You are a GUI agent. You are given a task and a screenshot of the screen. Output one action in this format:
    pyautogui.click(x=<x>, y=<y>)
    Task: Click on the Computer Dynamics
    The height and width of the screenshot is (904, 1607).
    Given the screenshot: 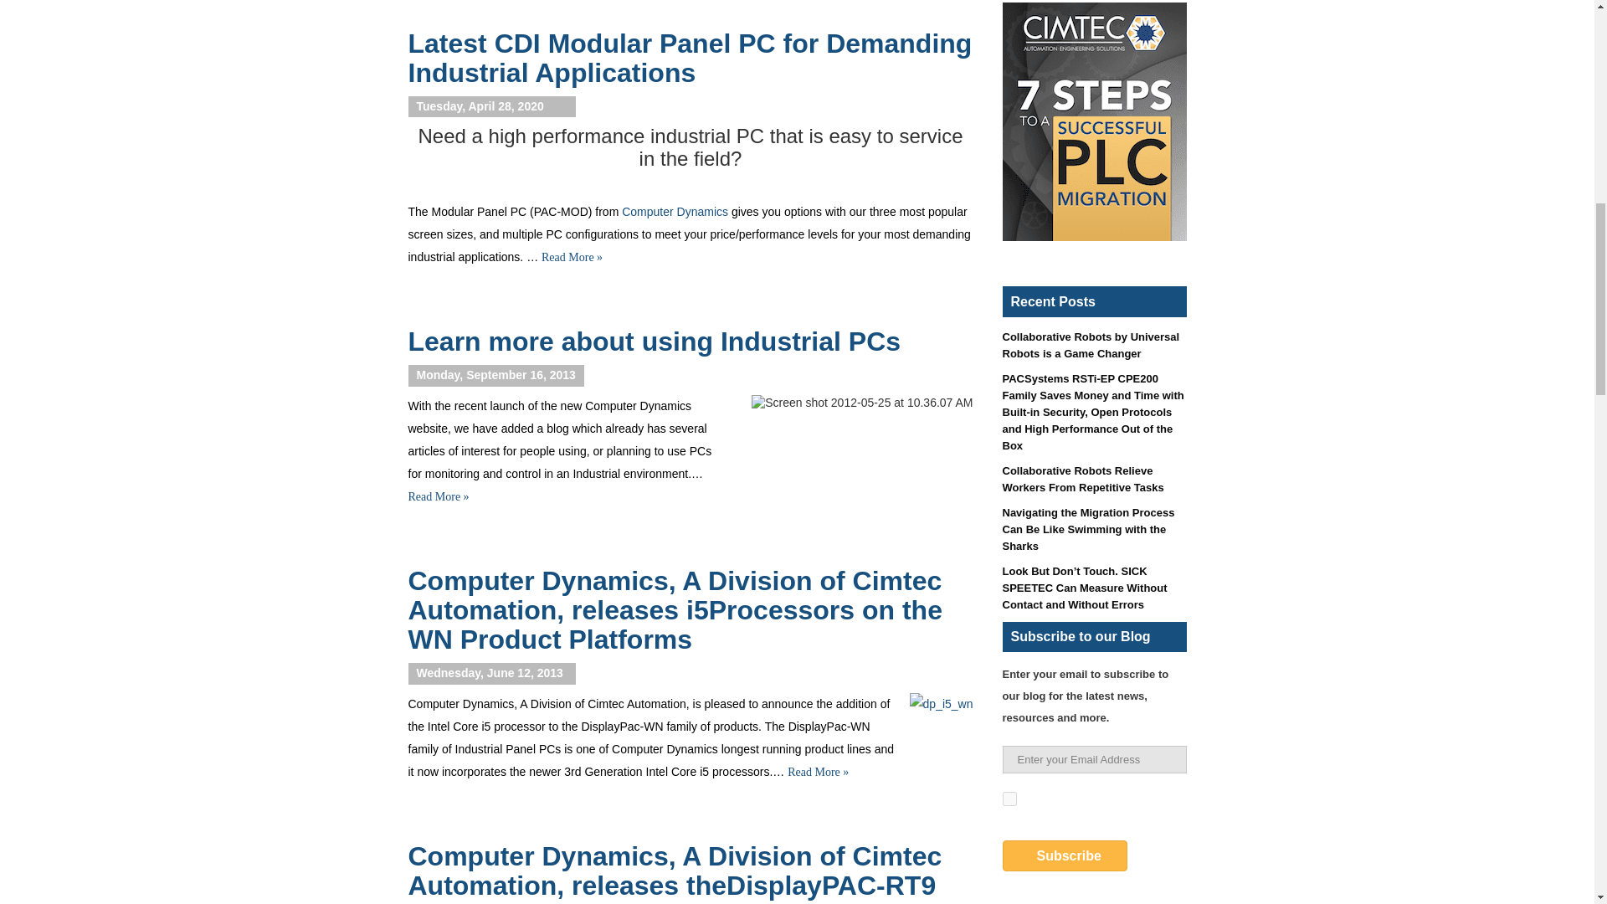 What is the action you would take?
    pyautogui.click(x=675, y=212)
    